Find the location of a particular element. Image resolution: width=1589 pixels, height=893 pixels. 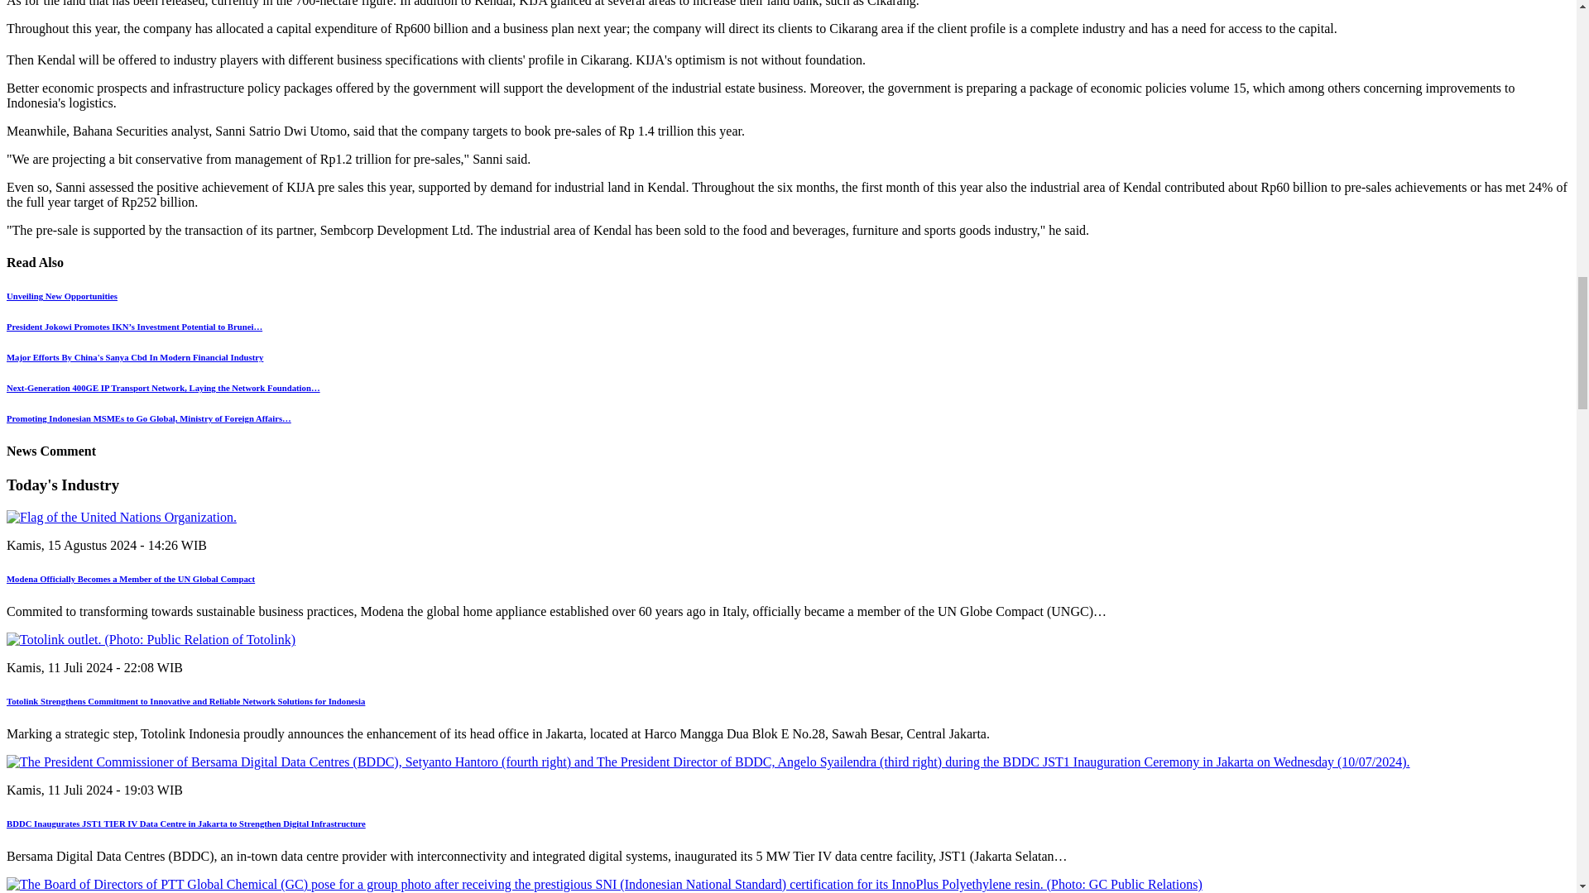

Unveiling New Opportunities is located at coordinates (61, 296).